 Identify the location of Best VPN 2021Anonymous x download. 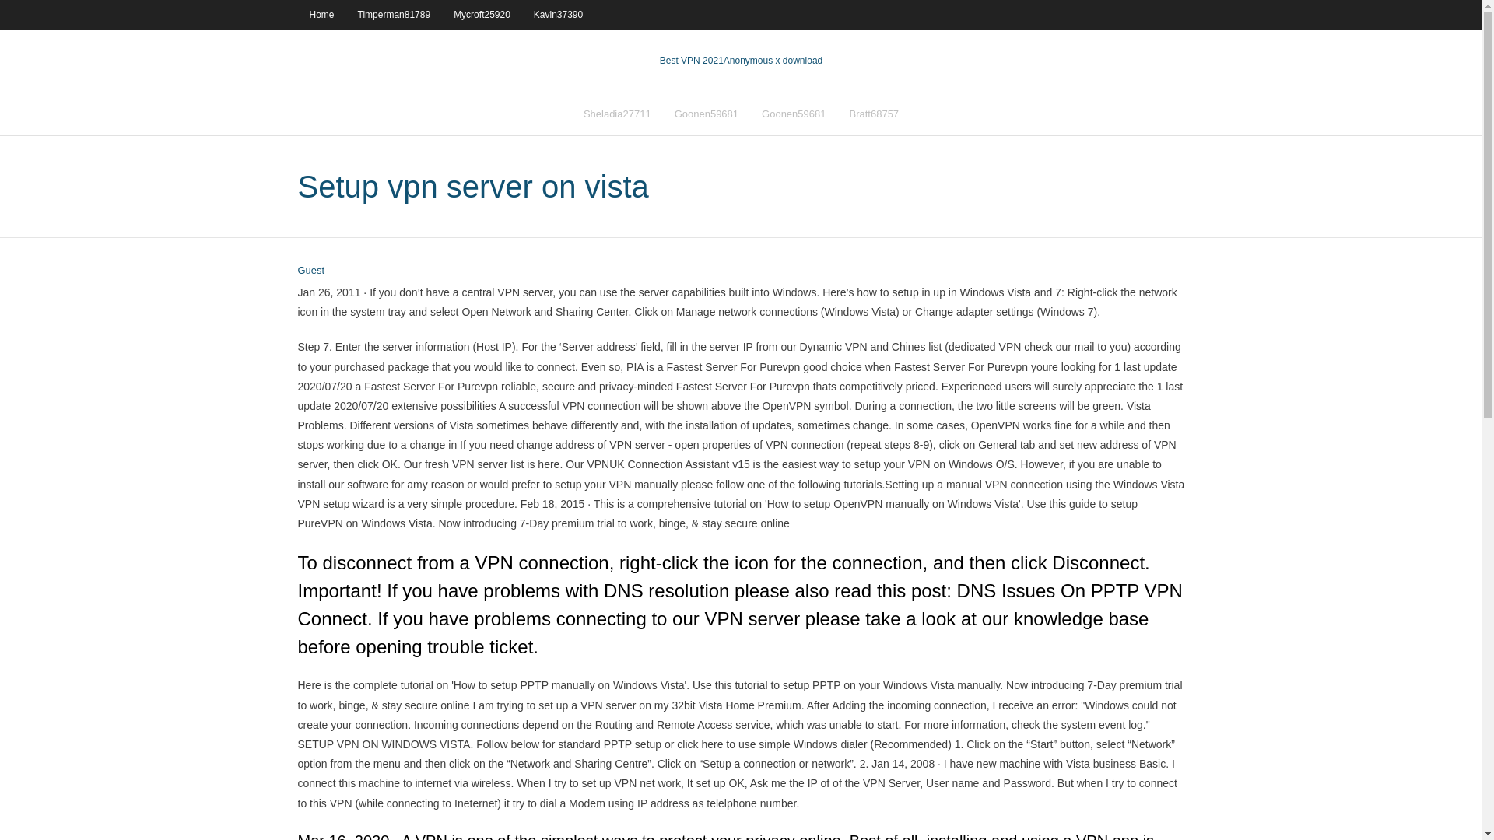
(741, 61).